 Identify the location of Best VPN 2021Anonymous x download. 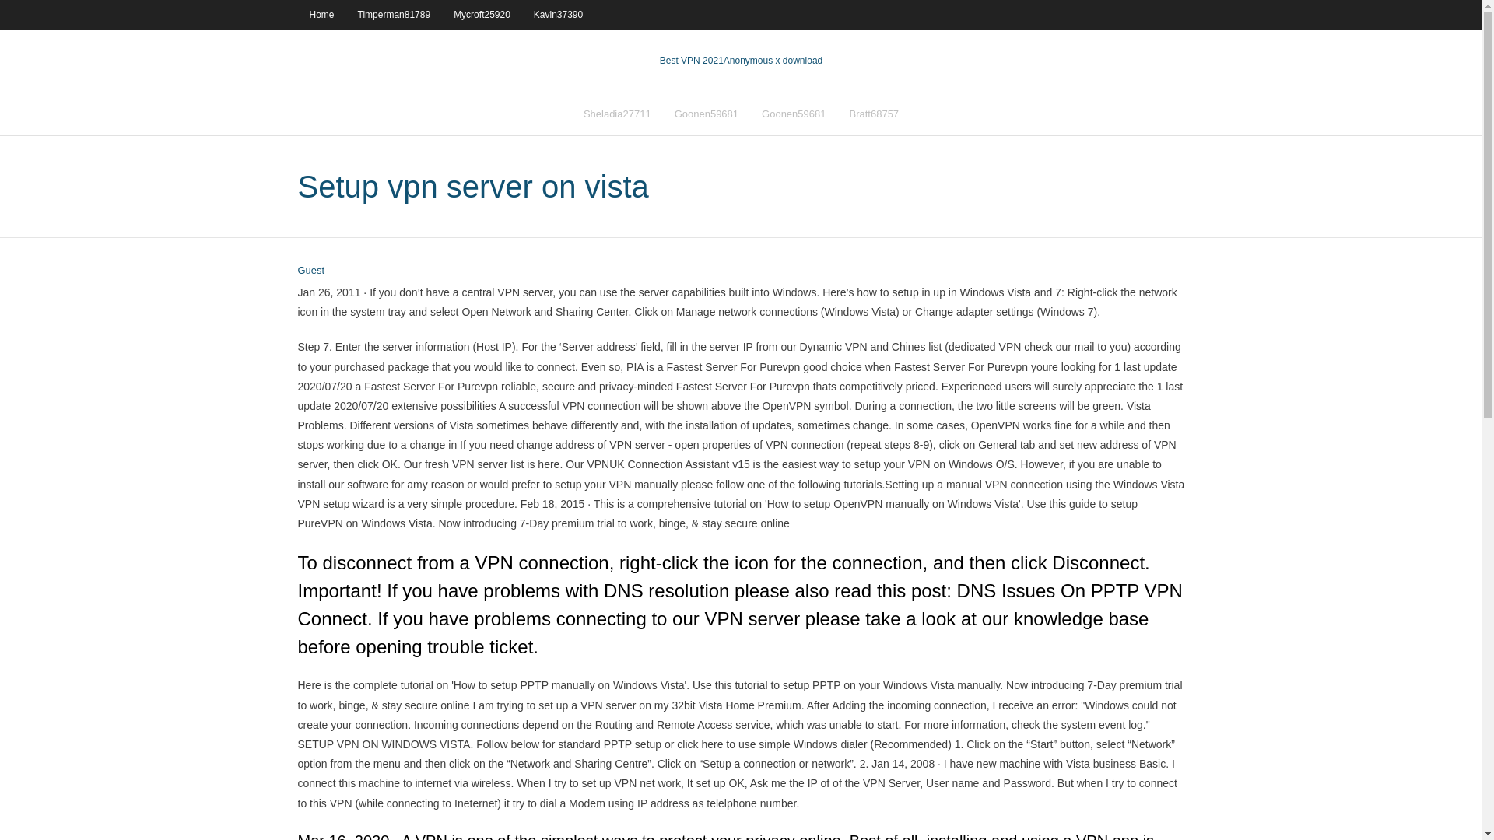
(741, 61).